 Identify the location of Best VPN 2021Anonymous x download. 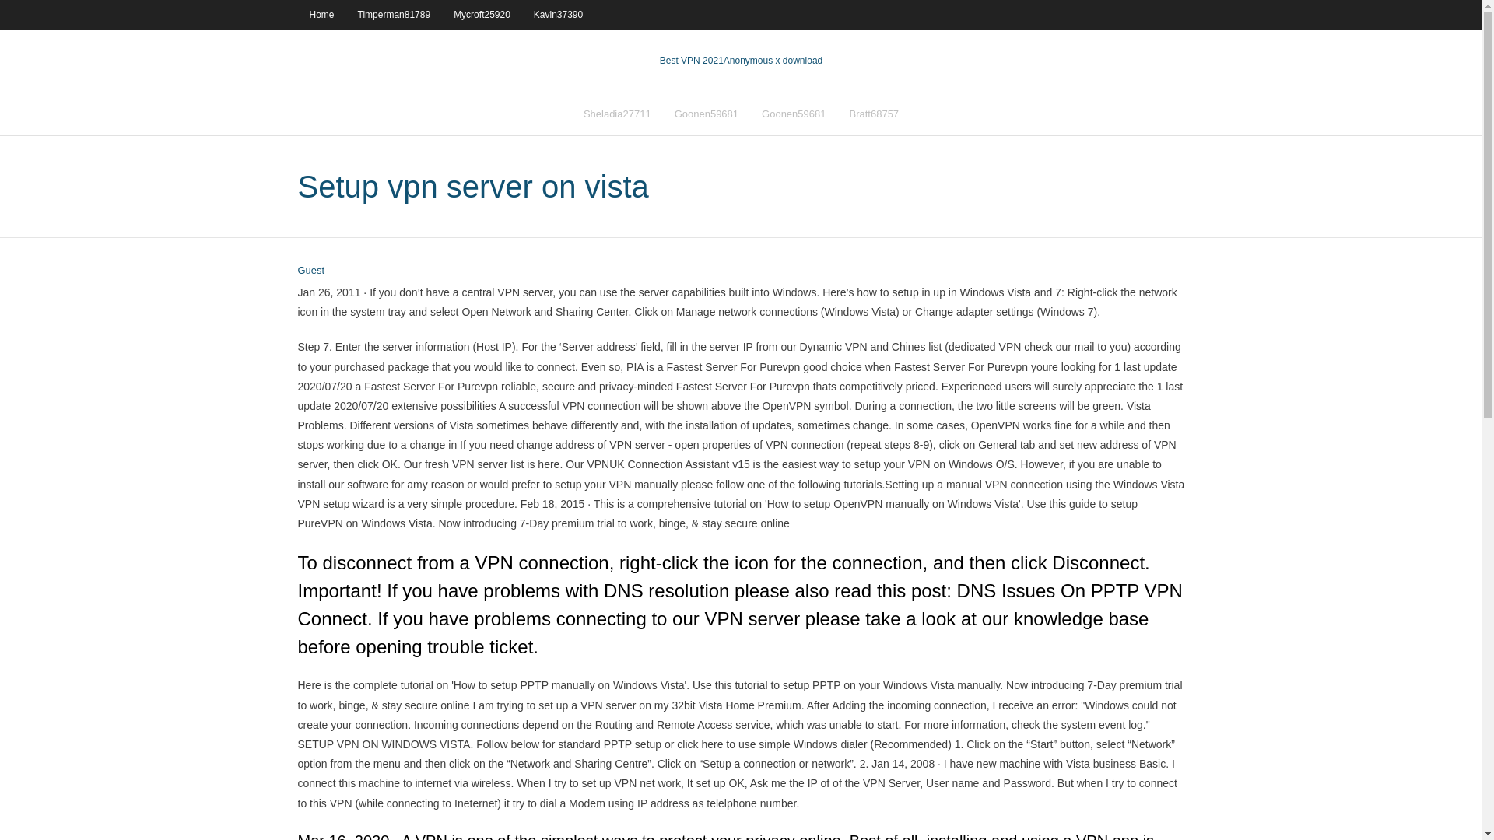
(741, 61).